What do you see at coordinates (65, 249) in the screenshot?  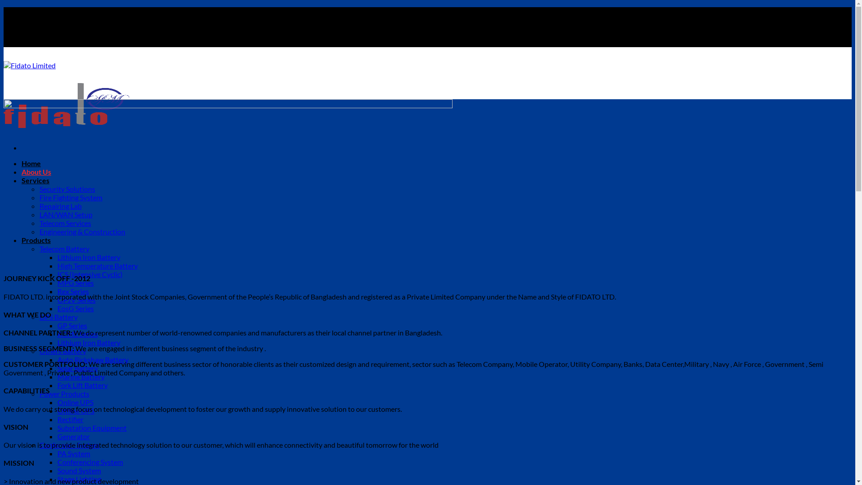 I see `Telecom Battery` at bounding box center [65, 249].